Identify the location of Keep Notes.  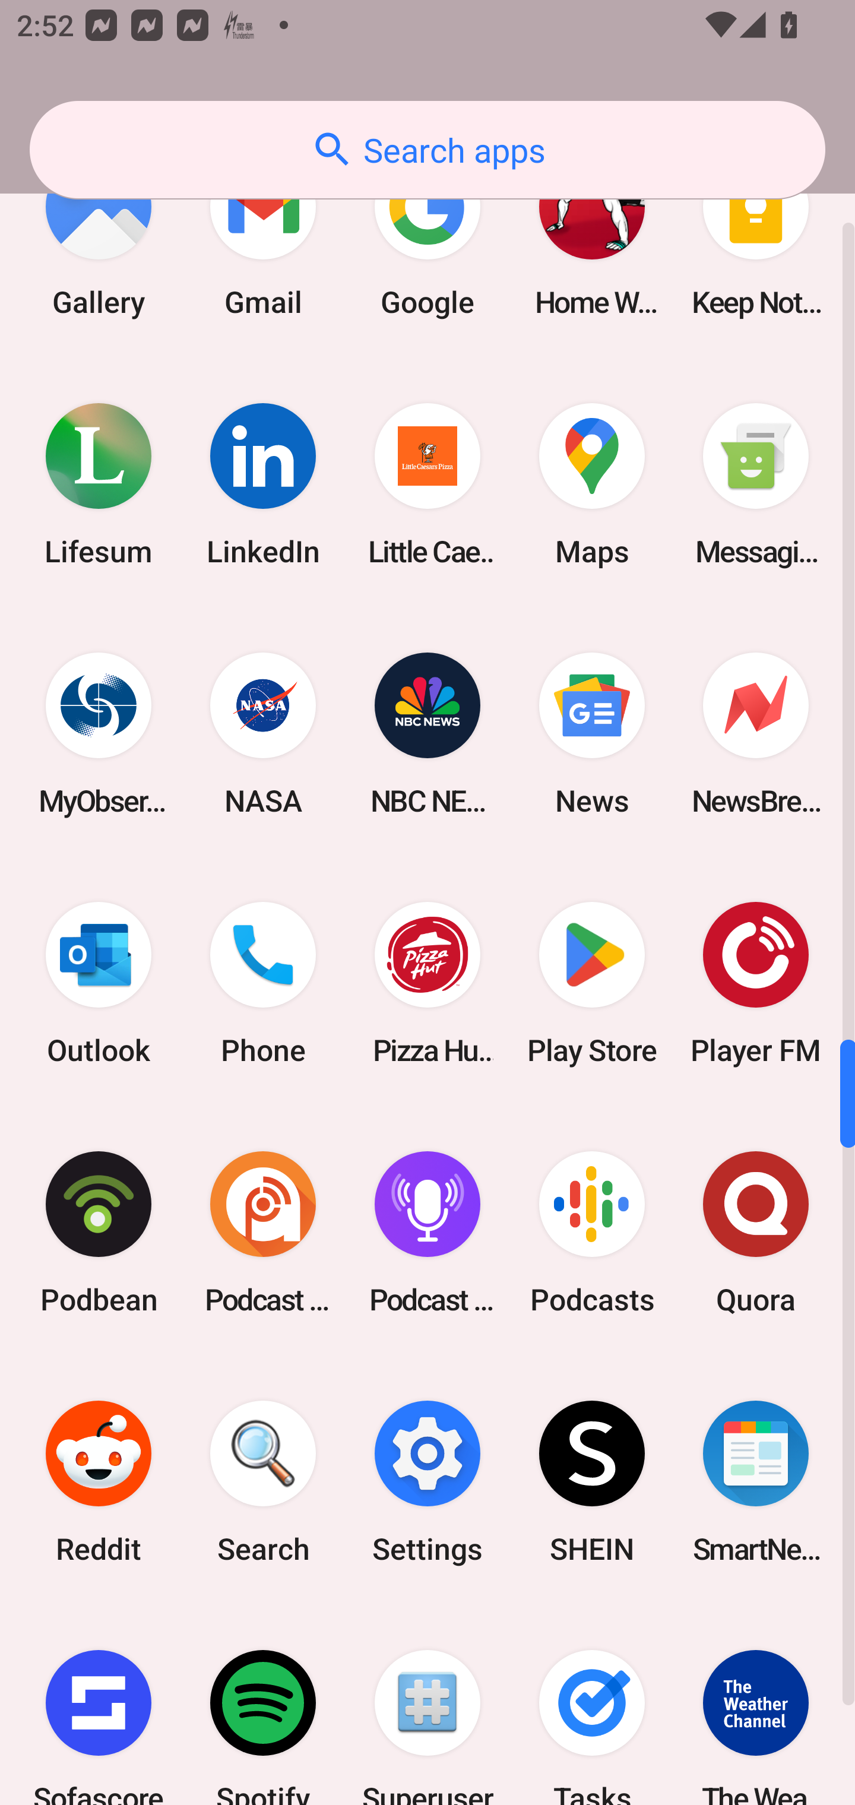
(756, 239).